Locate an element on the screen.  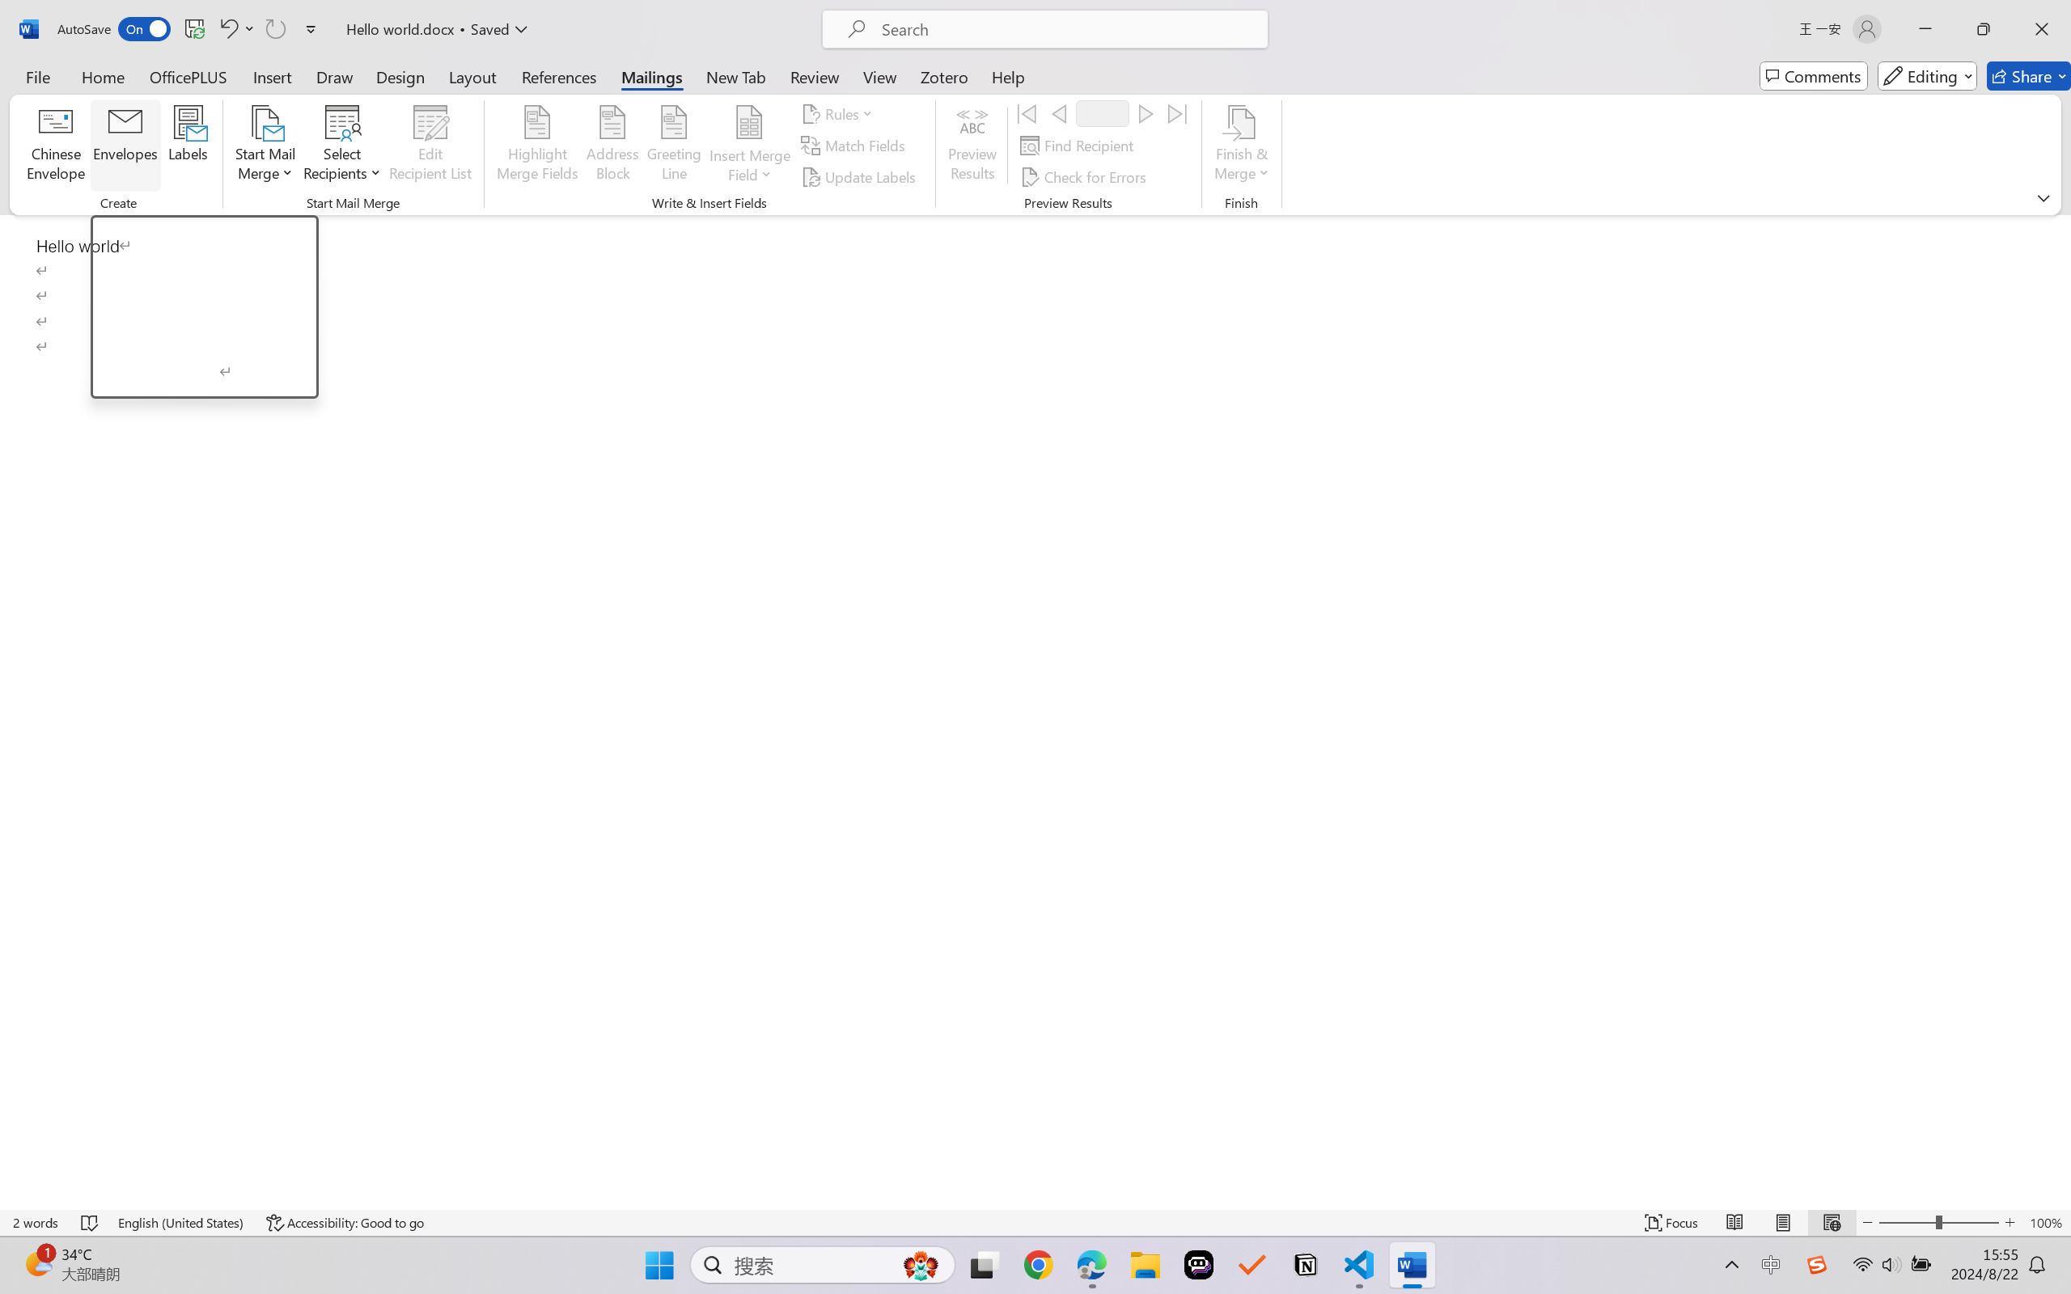
Last is located at coordinates (1178, 113).